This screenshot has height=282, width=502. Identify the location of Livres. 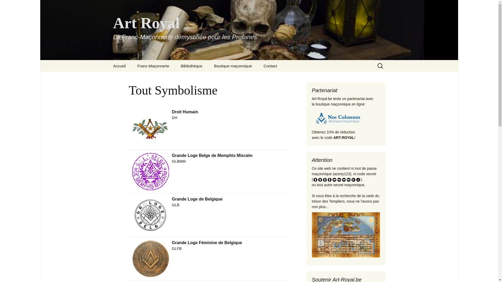
(202, 78).